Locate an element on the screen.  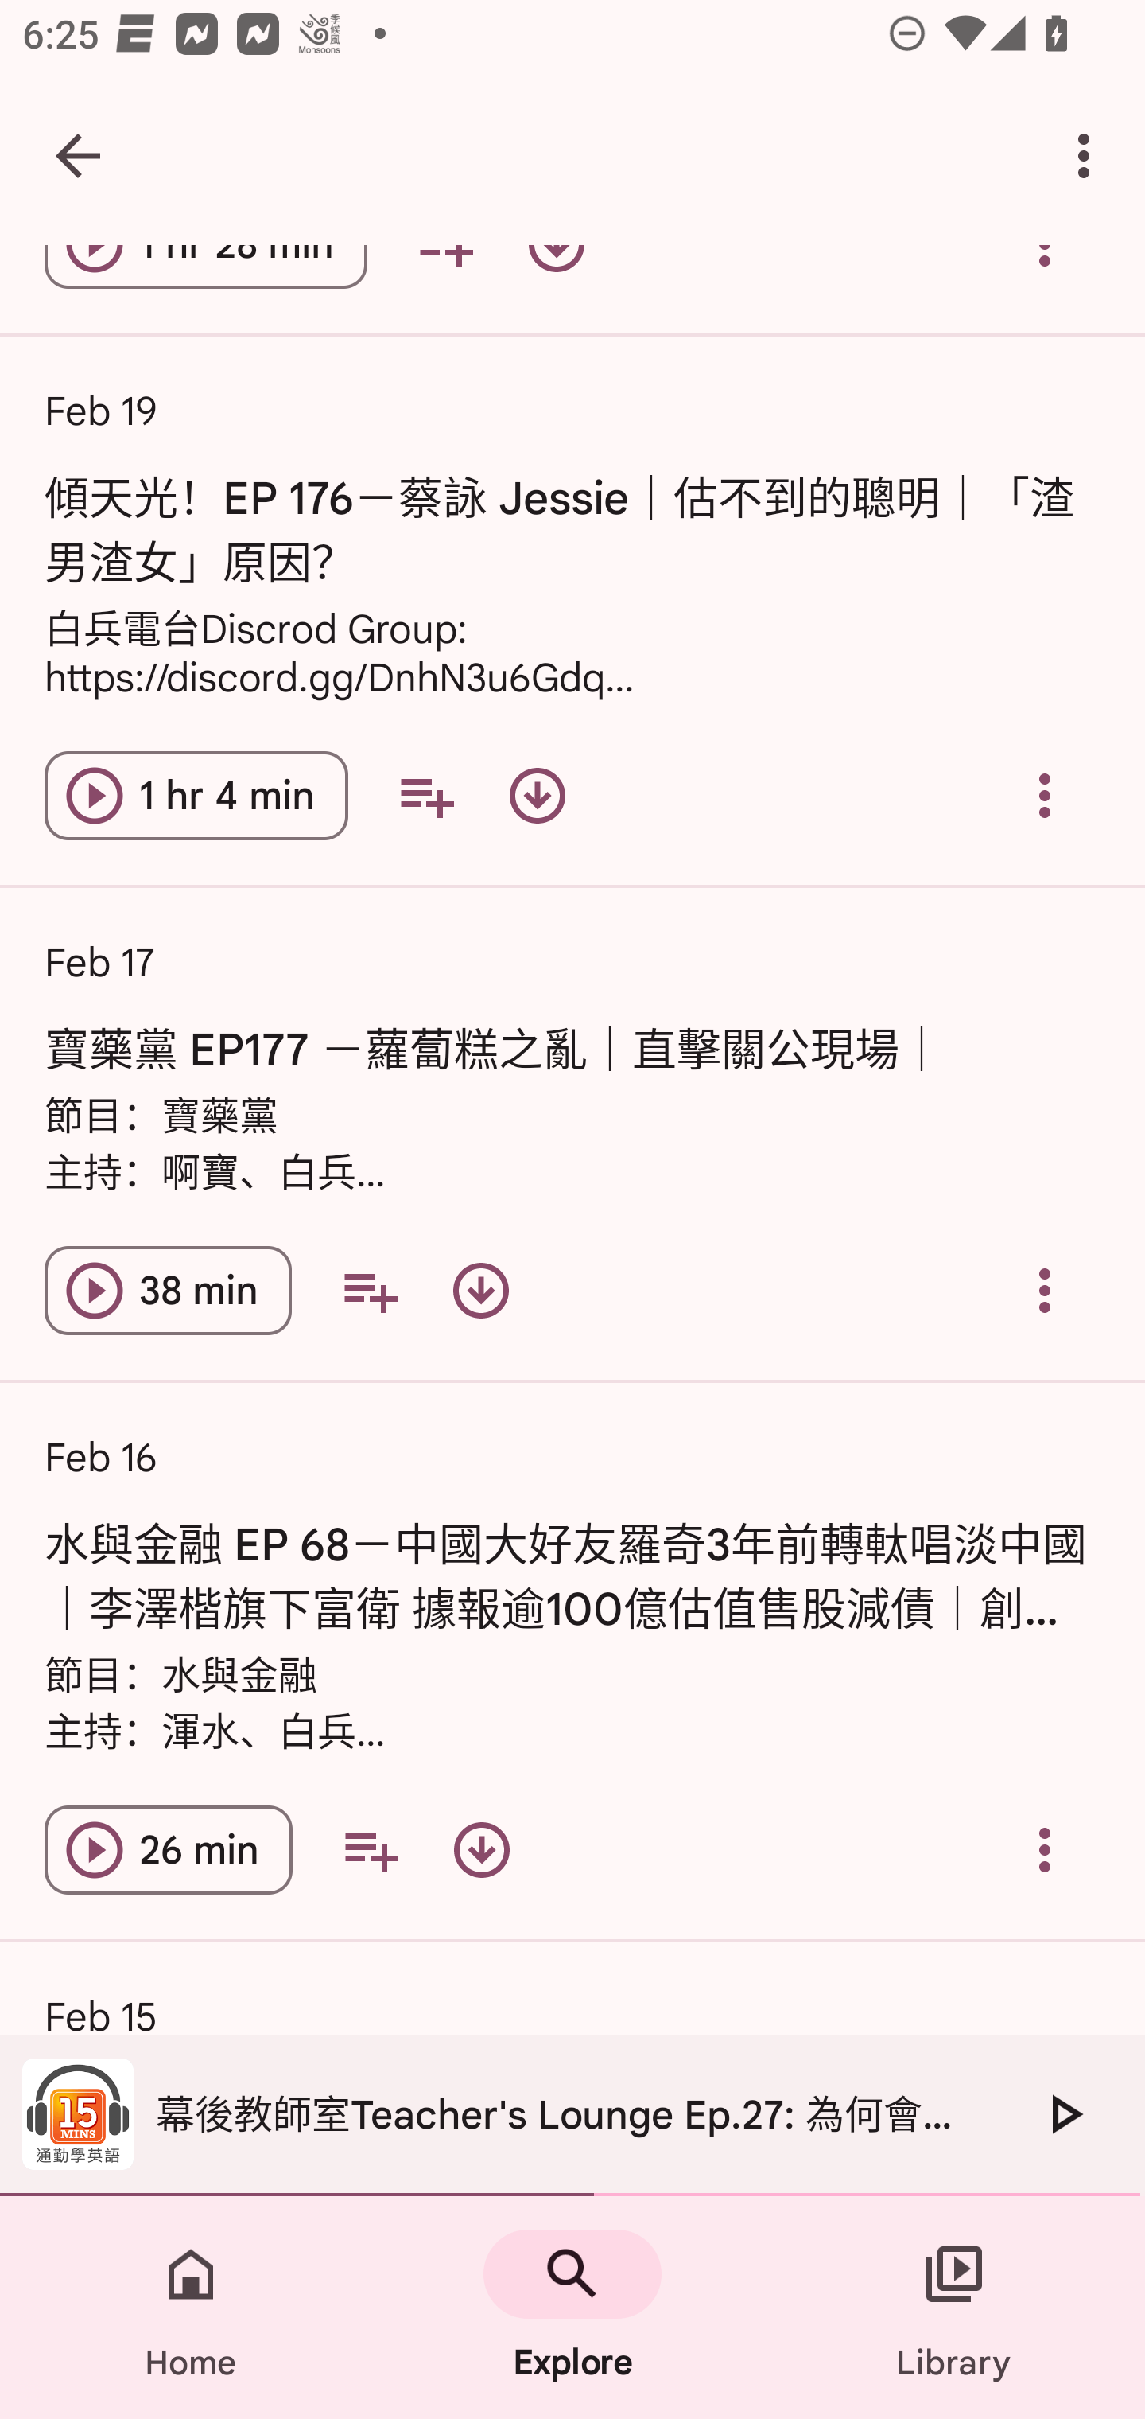
Library is located at coordinates (954, 2308).